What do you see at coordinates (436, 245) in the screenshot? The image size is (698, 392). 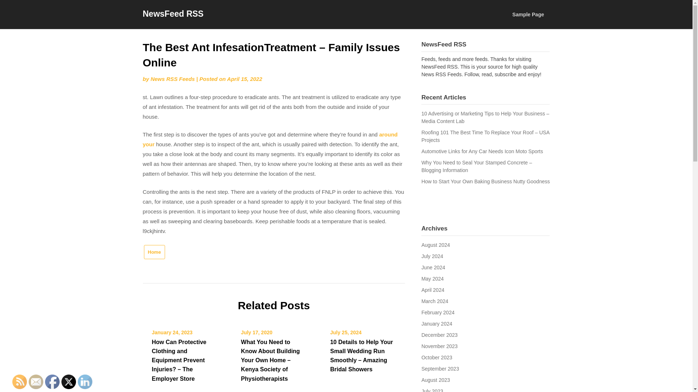 I see `August 2024` at bounding box center [436, 245].